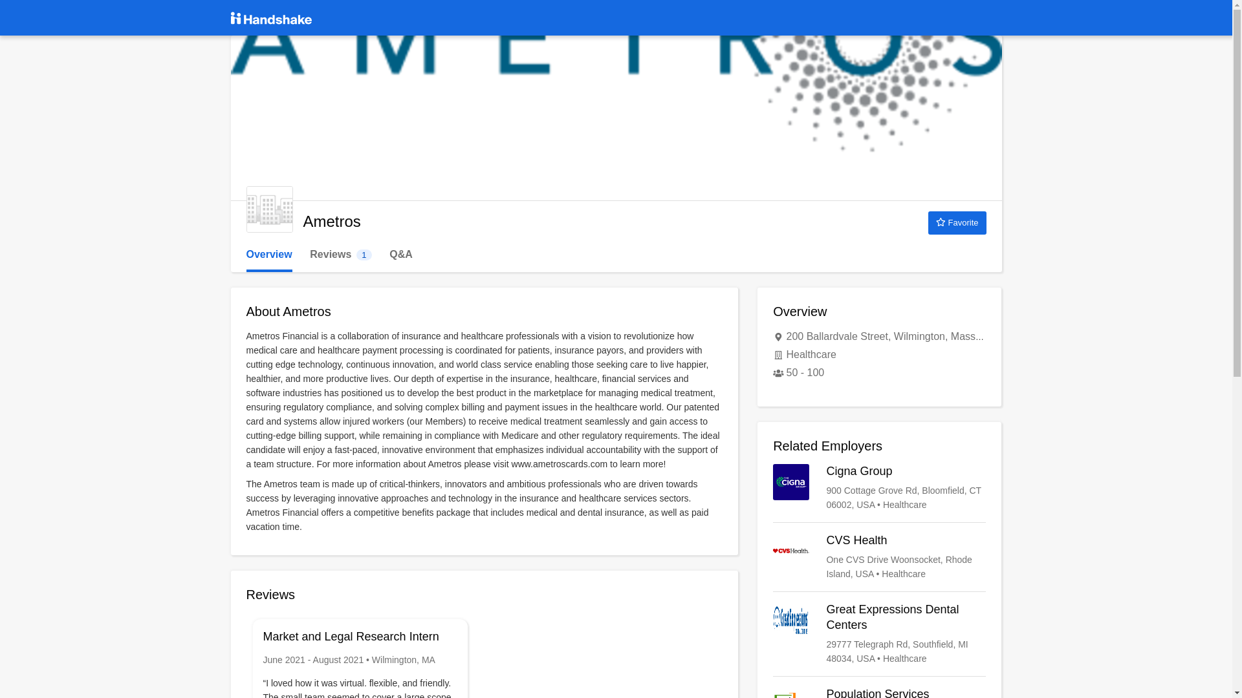 The width and height of the screenshot is (1242, 698). What do you see at coordinates (879, 487) in the screenshot?
I see `Cigna Group` at bounding box center [879, 487].